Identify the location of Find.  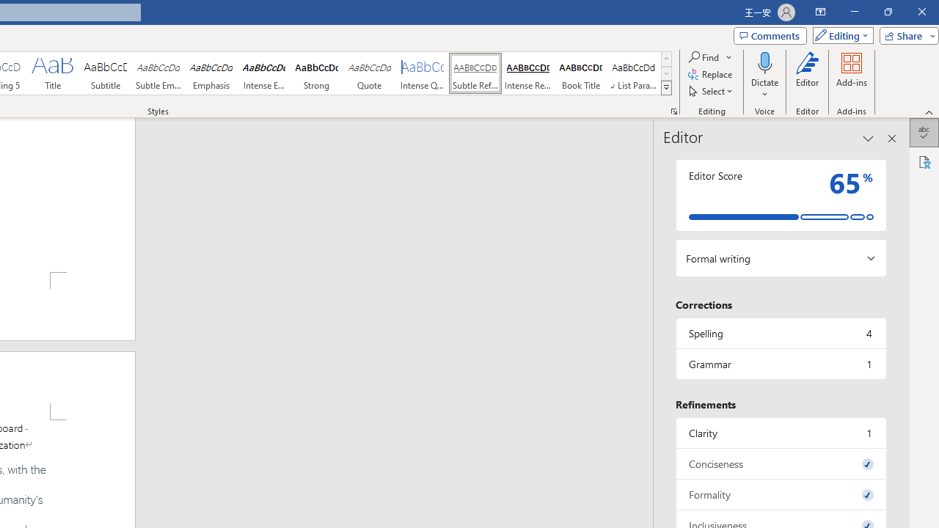
(710, 57).